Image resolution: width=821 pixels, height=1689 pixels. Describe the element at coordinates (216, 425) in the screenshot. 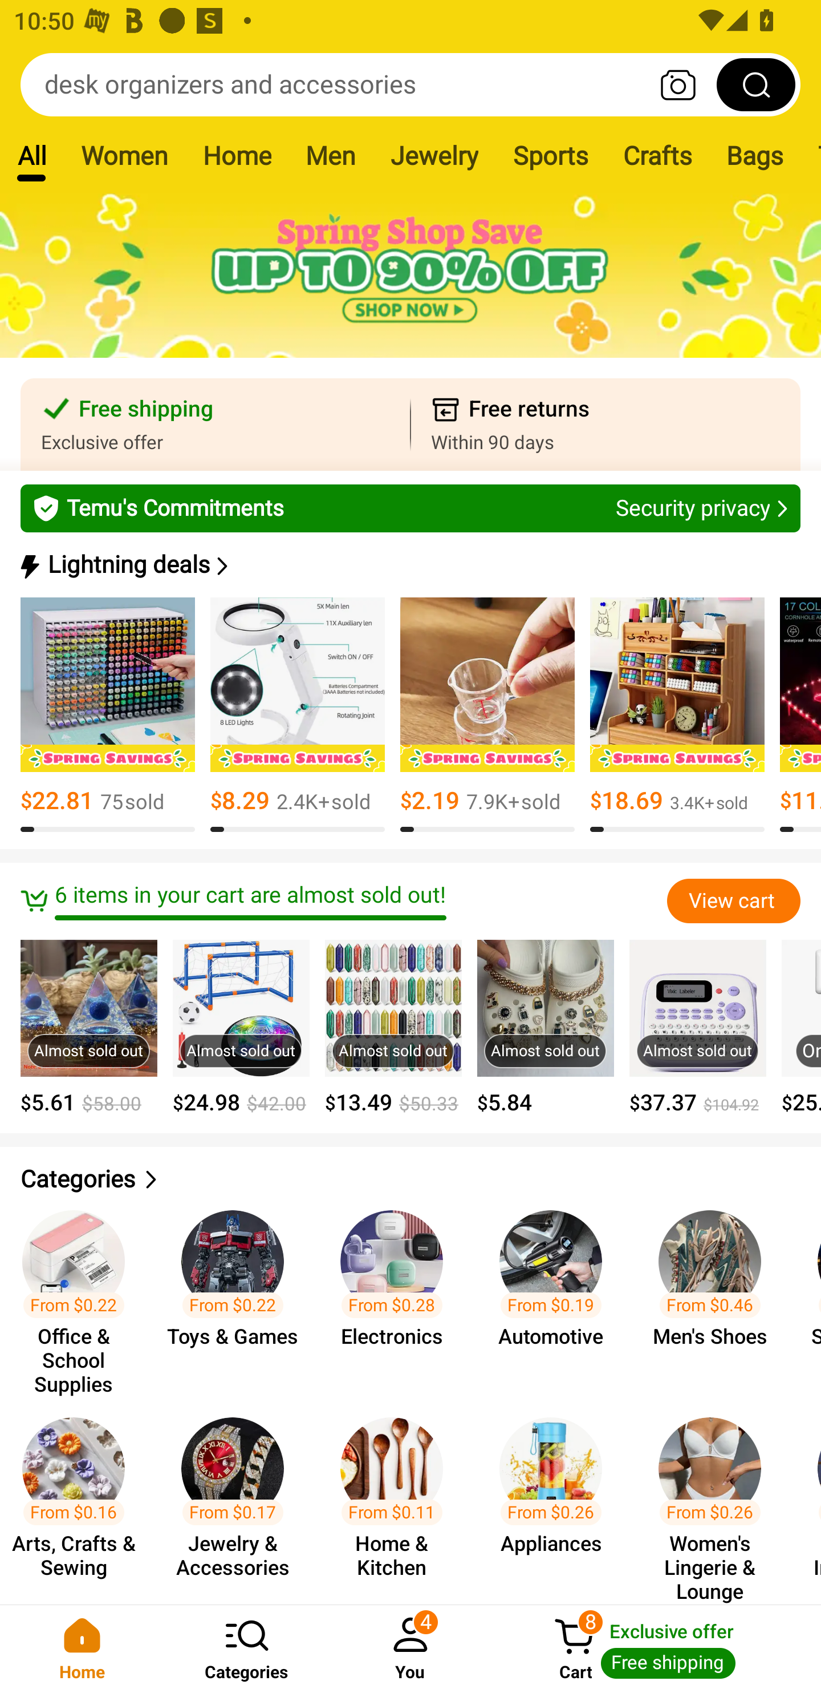

I see `Free shipping Exclusive offer` at that location.